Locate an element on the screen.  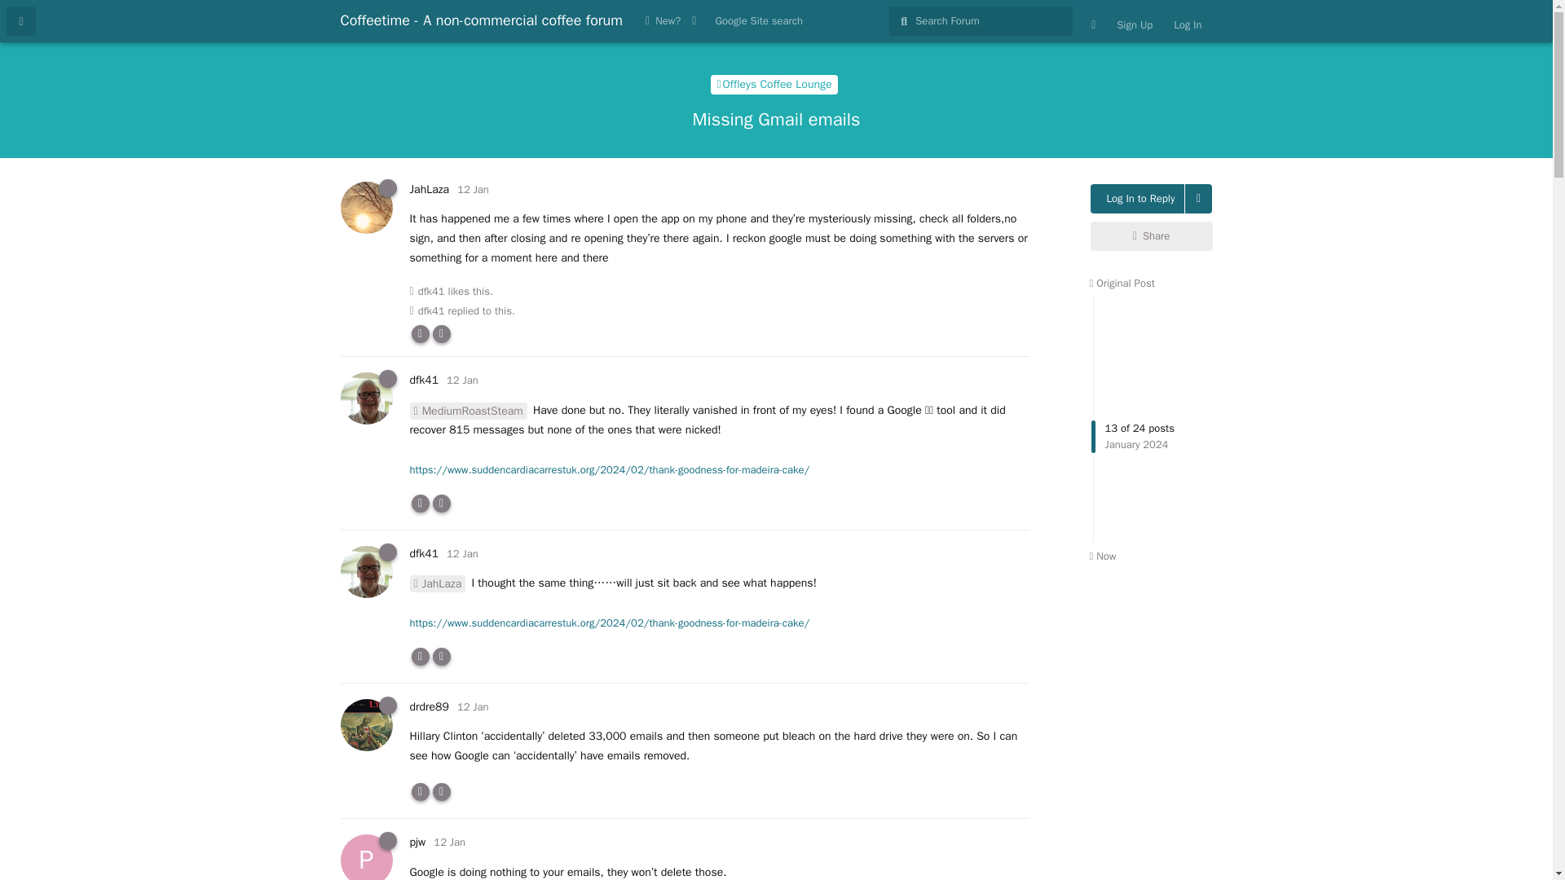
Coffeetime - A non-commercial coffee forum is located at coordinates (482, 20).